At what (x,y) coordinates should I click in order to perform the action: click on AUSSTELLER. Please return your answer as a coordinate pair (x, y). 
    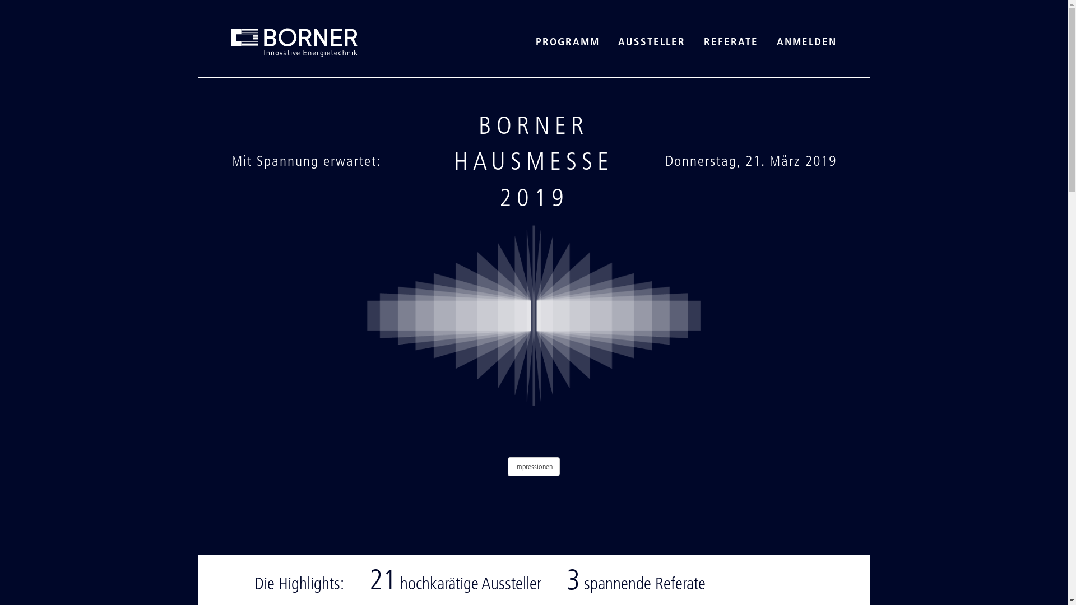
    Looking at the image, I should click on (651, 41).